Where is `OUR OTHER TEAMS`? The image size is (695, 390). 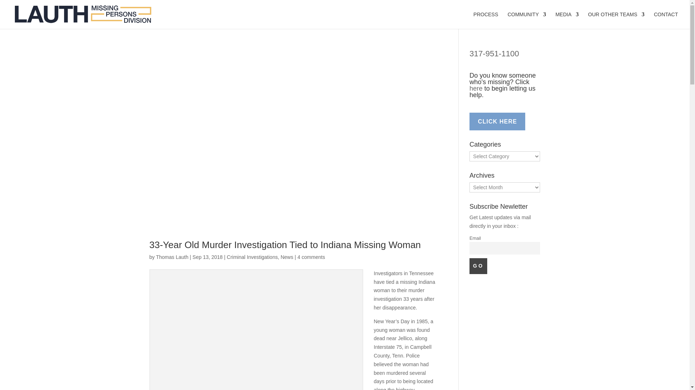
OUR OTHER TEAMS is located at coordinates (616, 20).